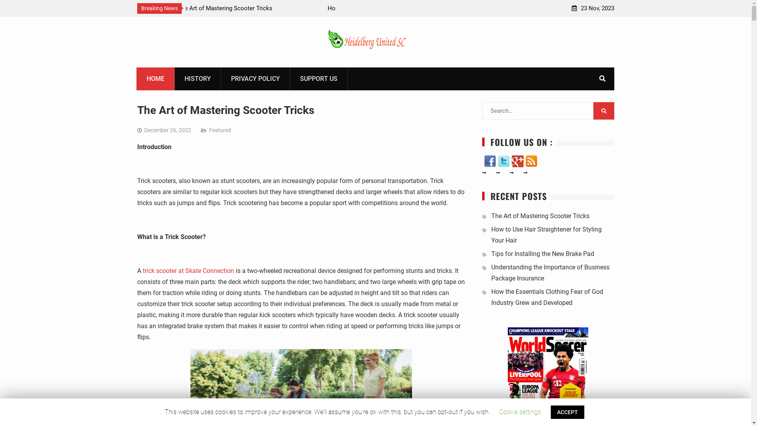 This screenshot has height=426, width=757. Describe the element at coordinates (237, 8) in the screenshot. I see `The Art of Mastering Scooter Tricks` at that location.